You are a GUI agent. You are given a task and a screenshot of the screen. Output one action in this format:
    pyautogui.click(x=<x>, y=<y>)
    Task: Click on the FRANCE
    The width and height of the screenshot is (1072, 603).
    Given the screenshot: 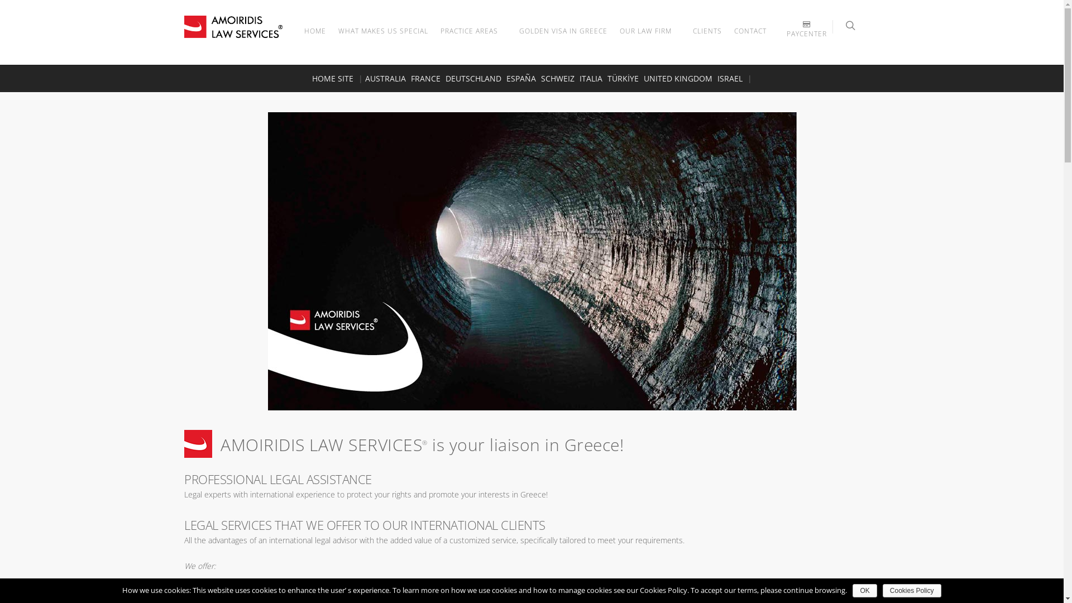 What is the action you would take?
    pyautogui.click(x=425, y=78)
    